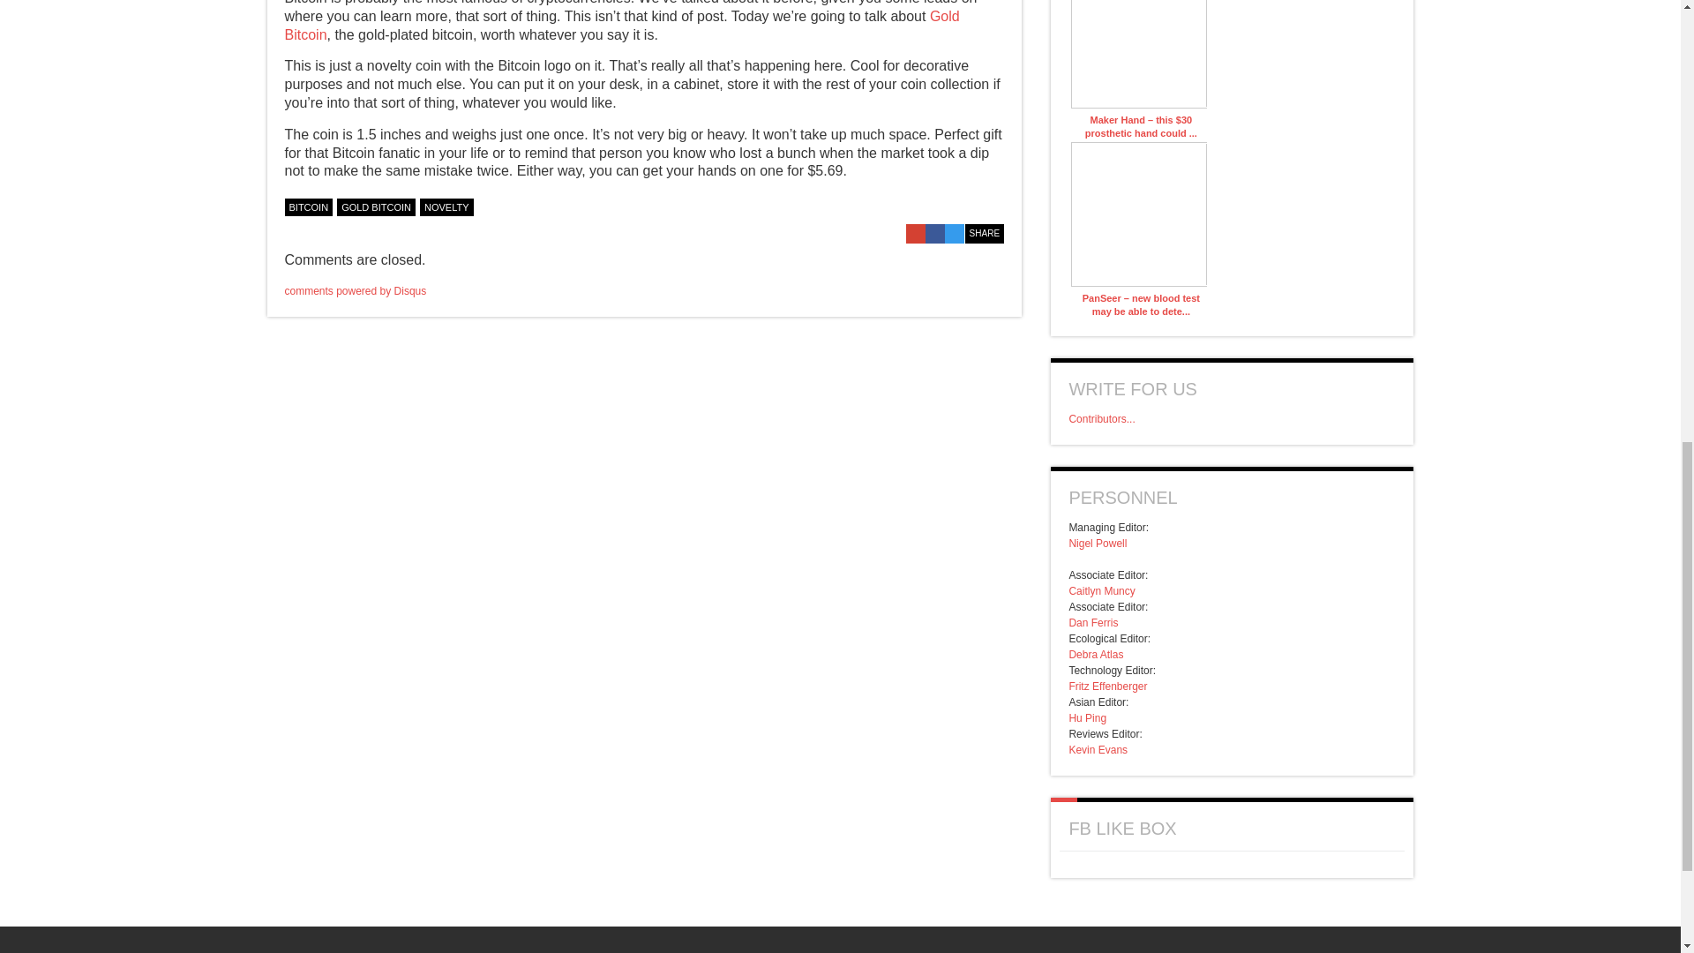  I want to click on comments powered by Disqus, so click(355, 290).